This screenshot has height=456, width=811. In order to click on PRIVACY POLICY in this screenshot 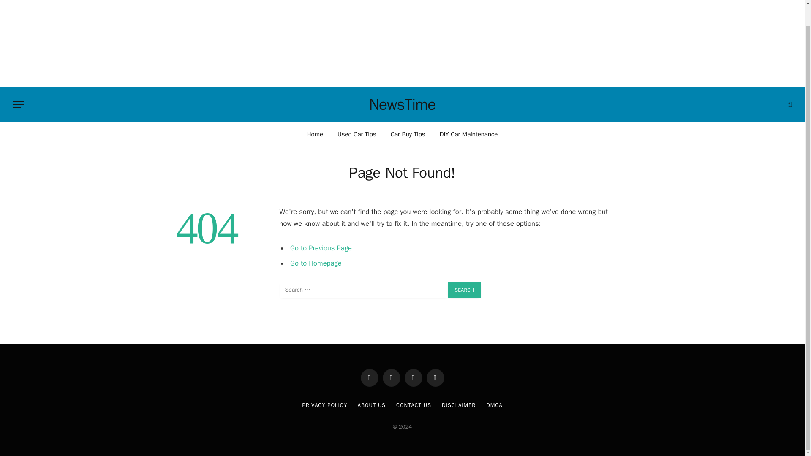, I will do `click(324, 405)`.